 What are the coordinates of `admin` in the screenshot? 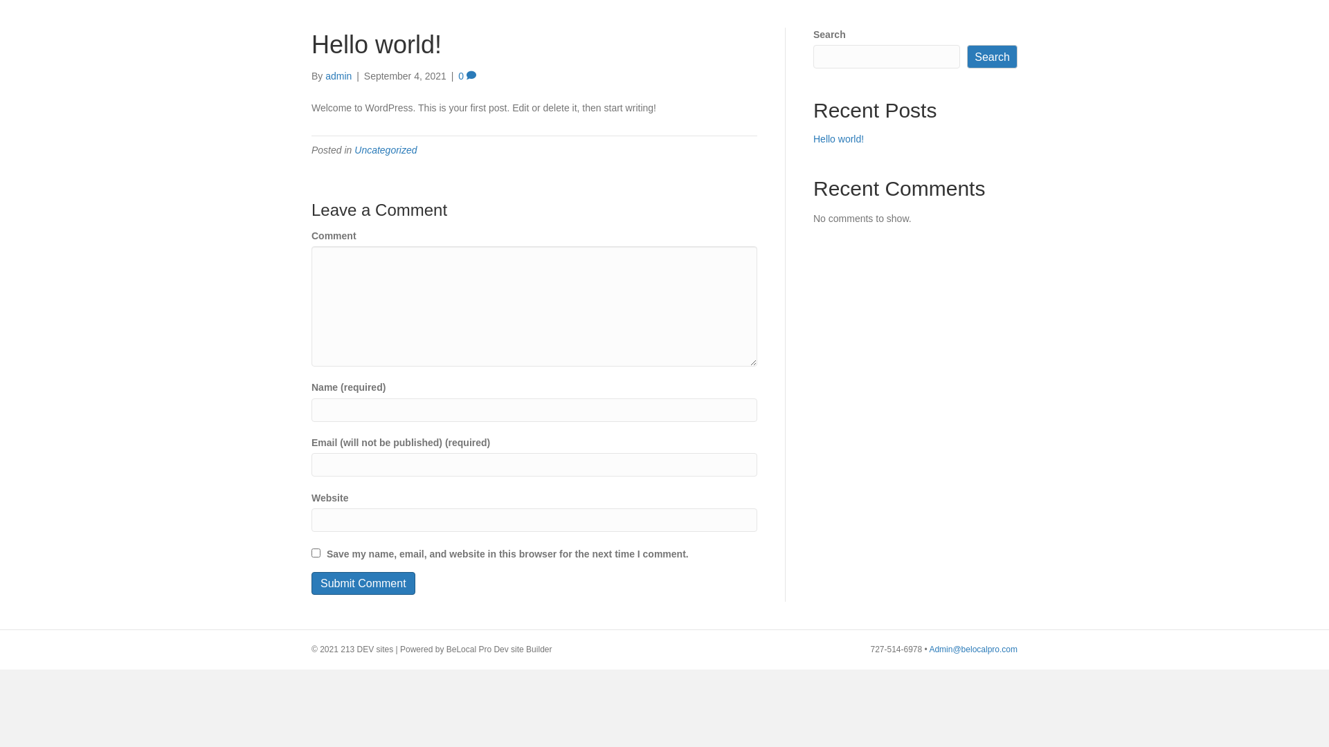 It's located at (338, 76).